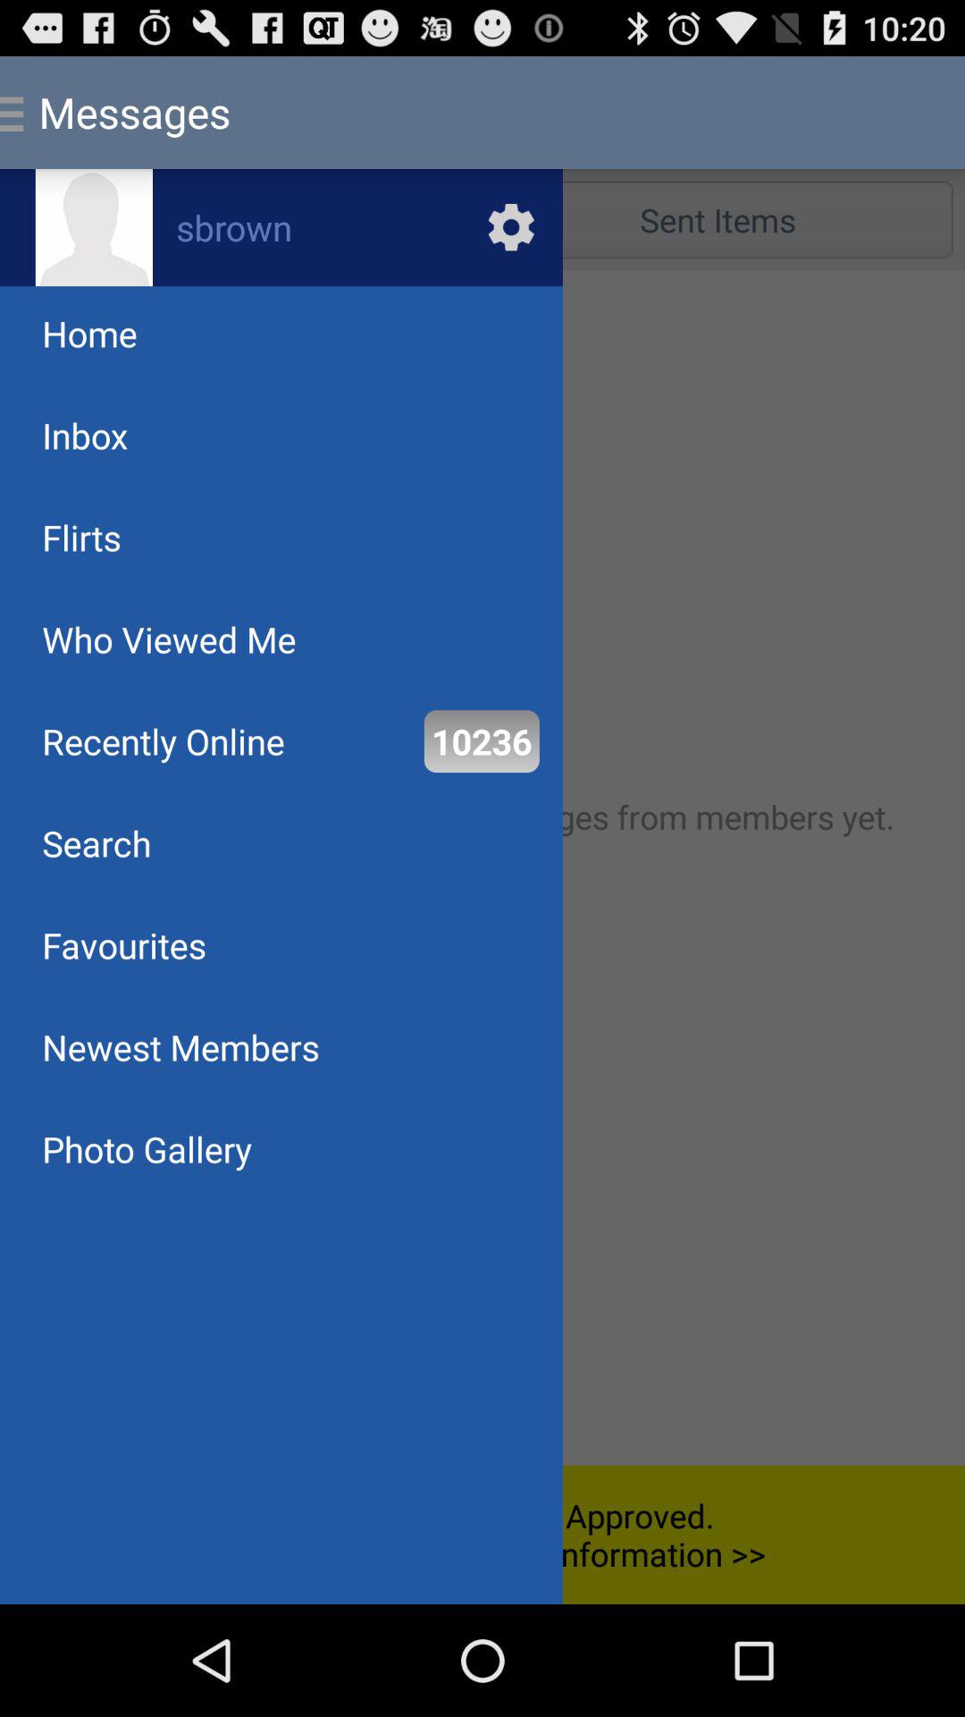 The height and width of the screenshot is (1717, 965). I want to click on turn off newest members, so click(180, 1046).